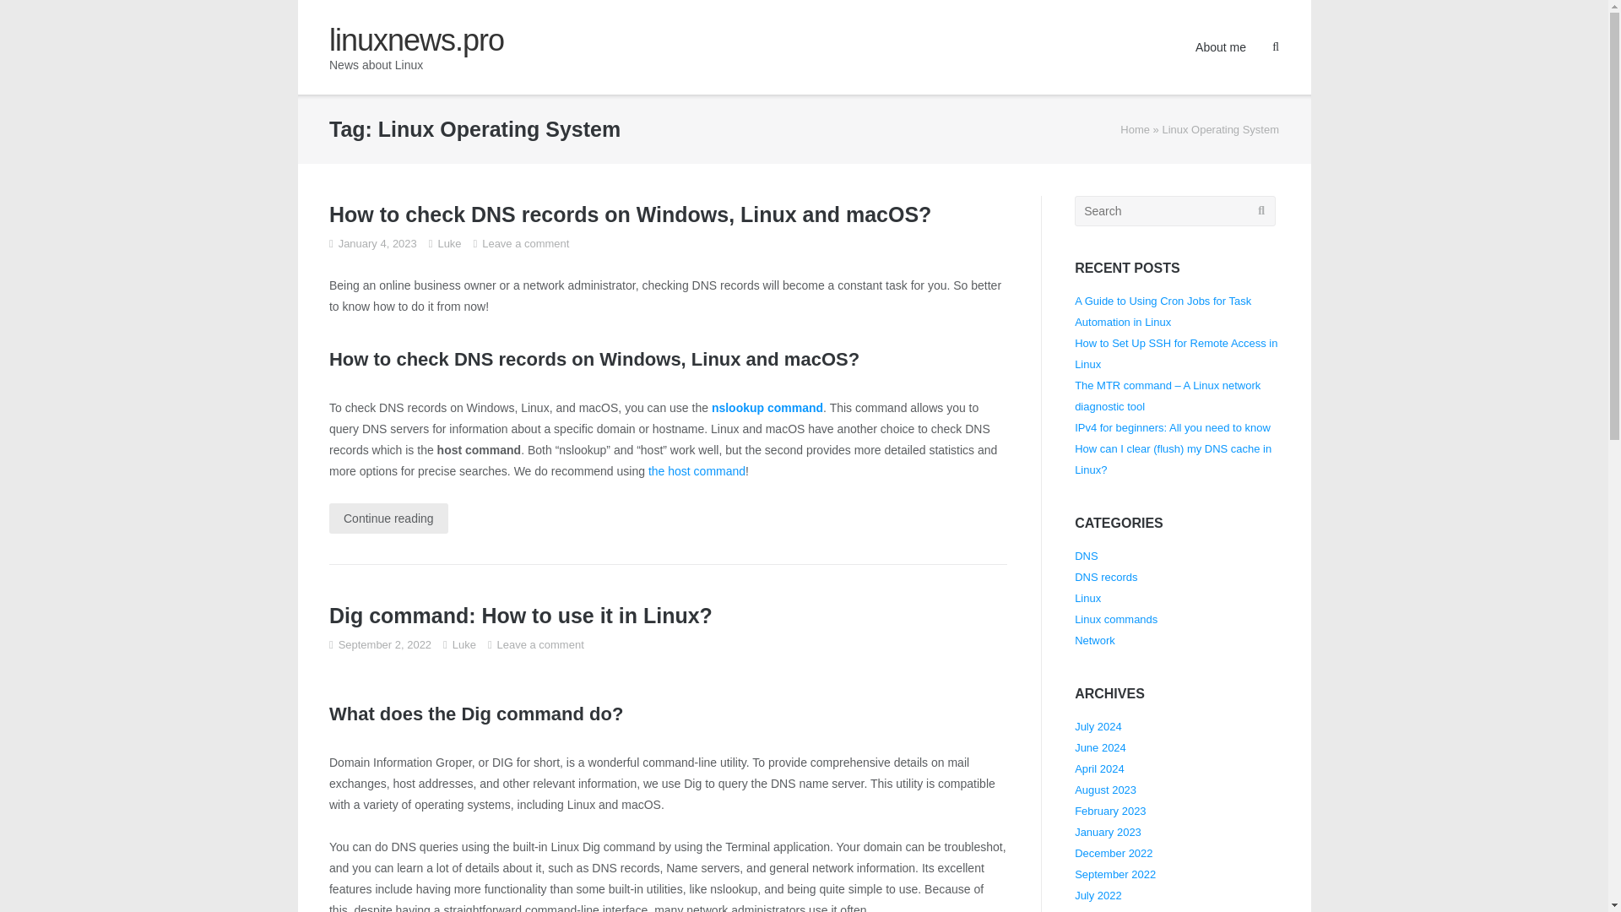 This screenshot has width=1621, height=912. Describe the element at coordinates (540, 644) in the screenshot. I see `Leave a comment` at that location.